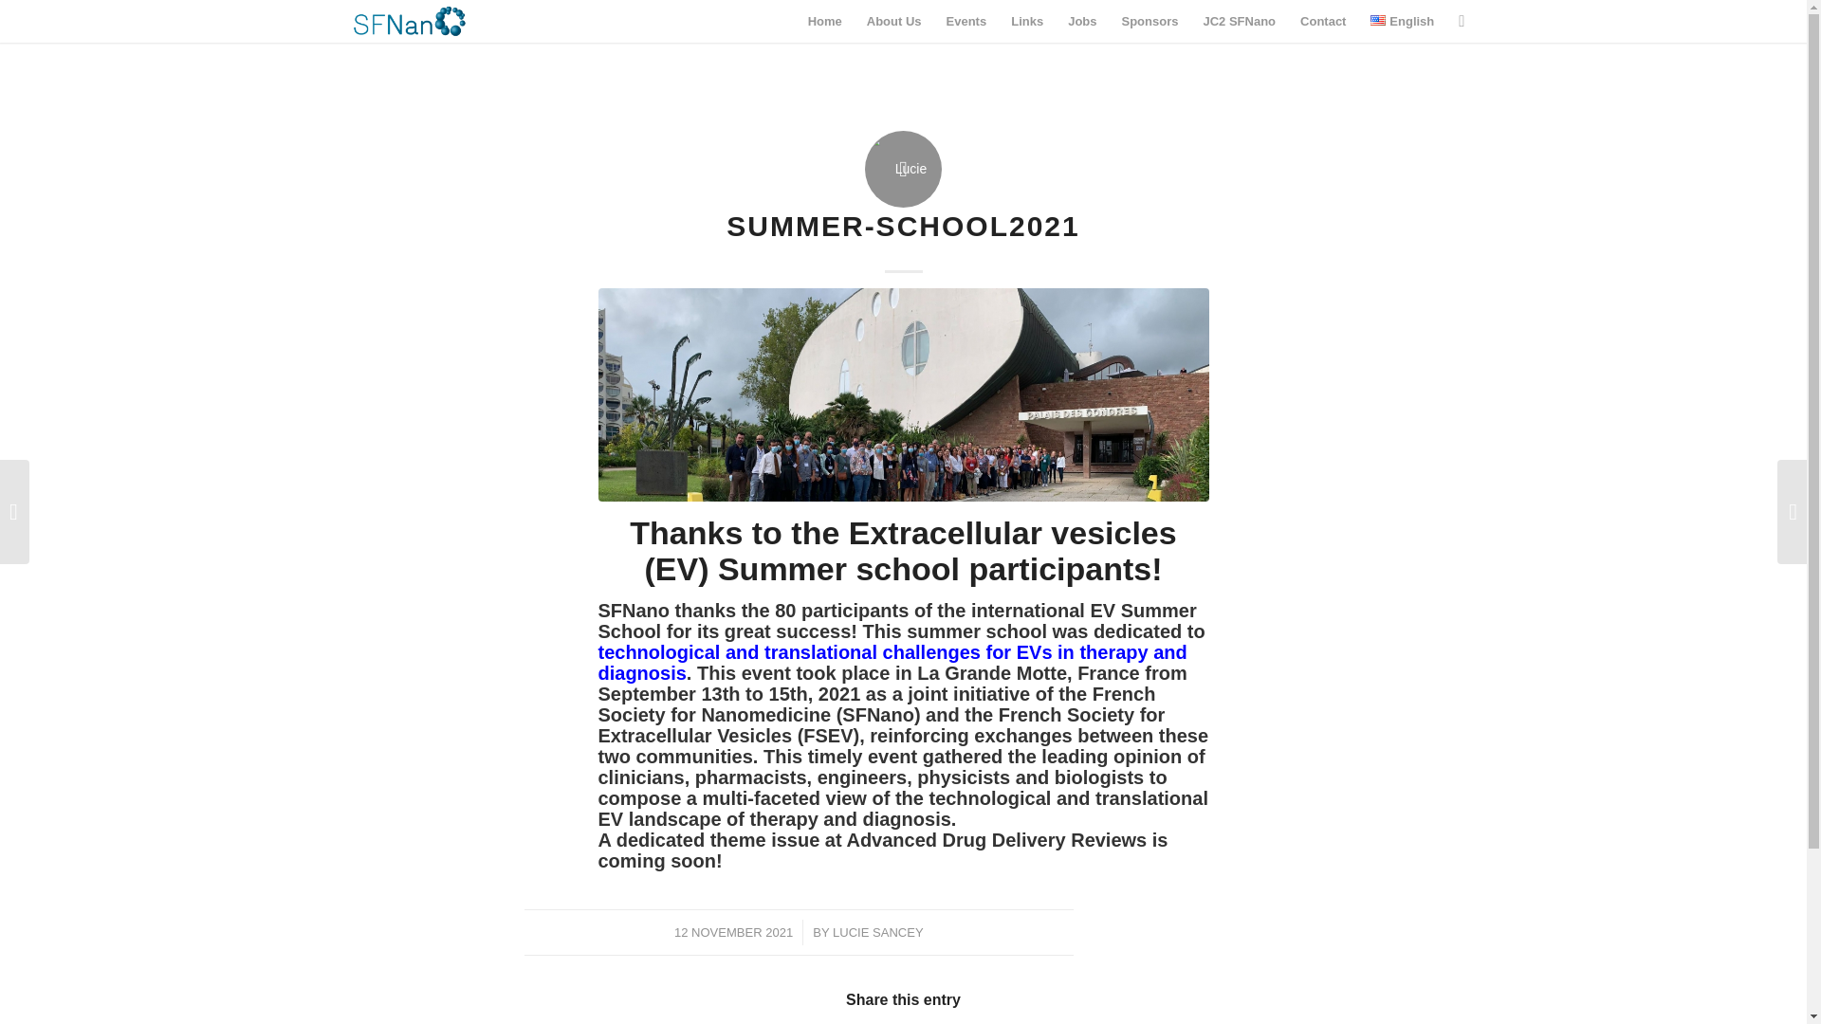 The width and height of the screenshot is (1821, 1024). What do you see at coordinates (1026, 21) in the screenshot?
I see `Links` at bounding box center [1026, 21].